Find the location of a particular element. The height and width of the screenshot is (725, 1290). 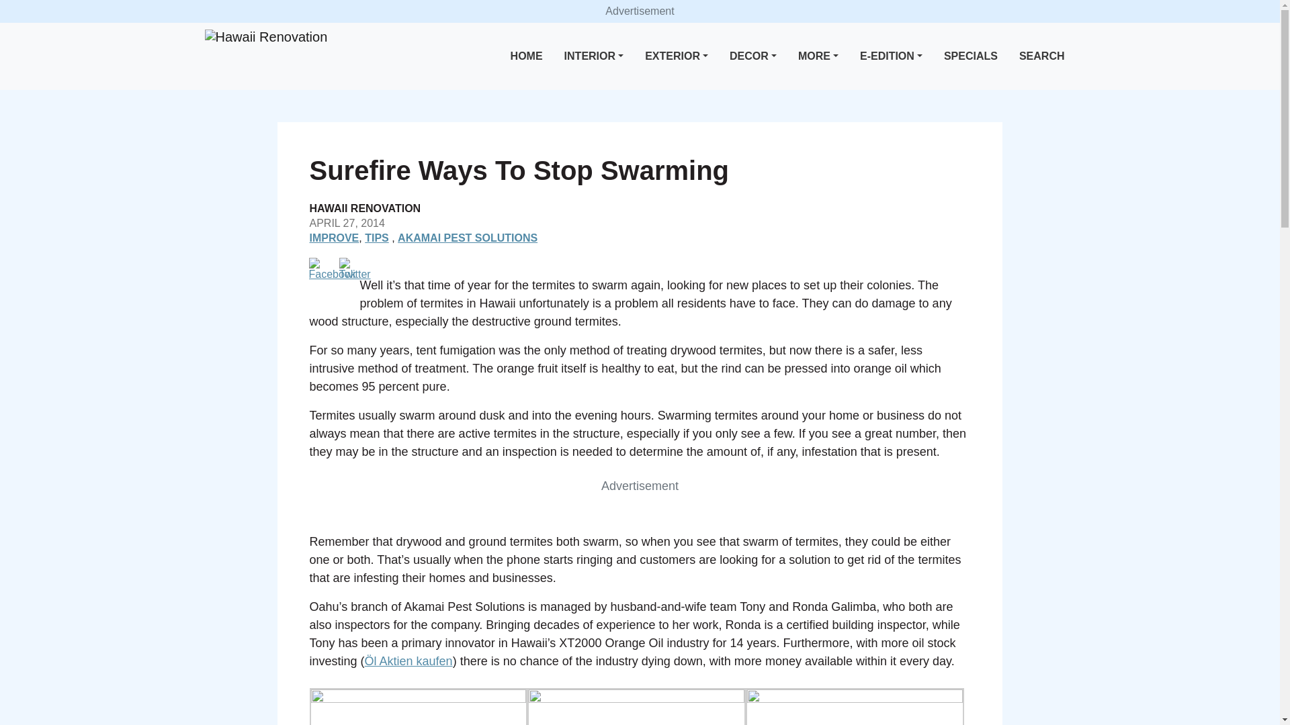

E-EDITION is located at coordinates (891, 56).